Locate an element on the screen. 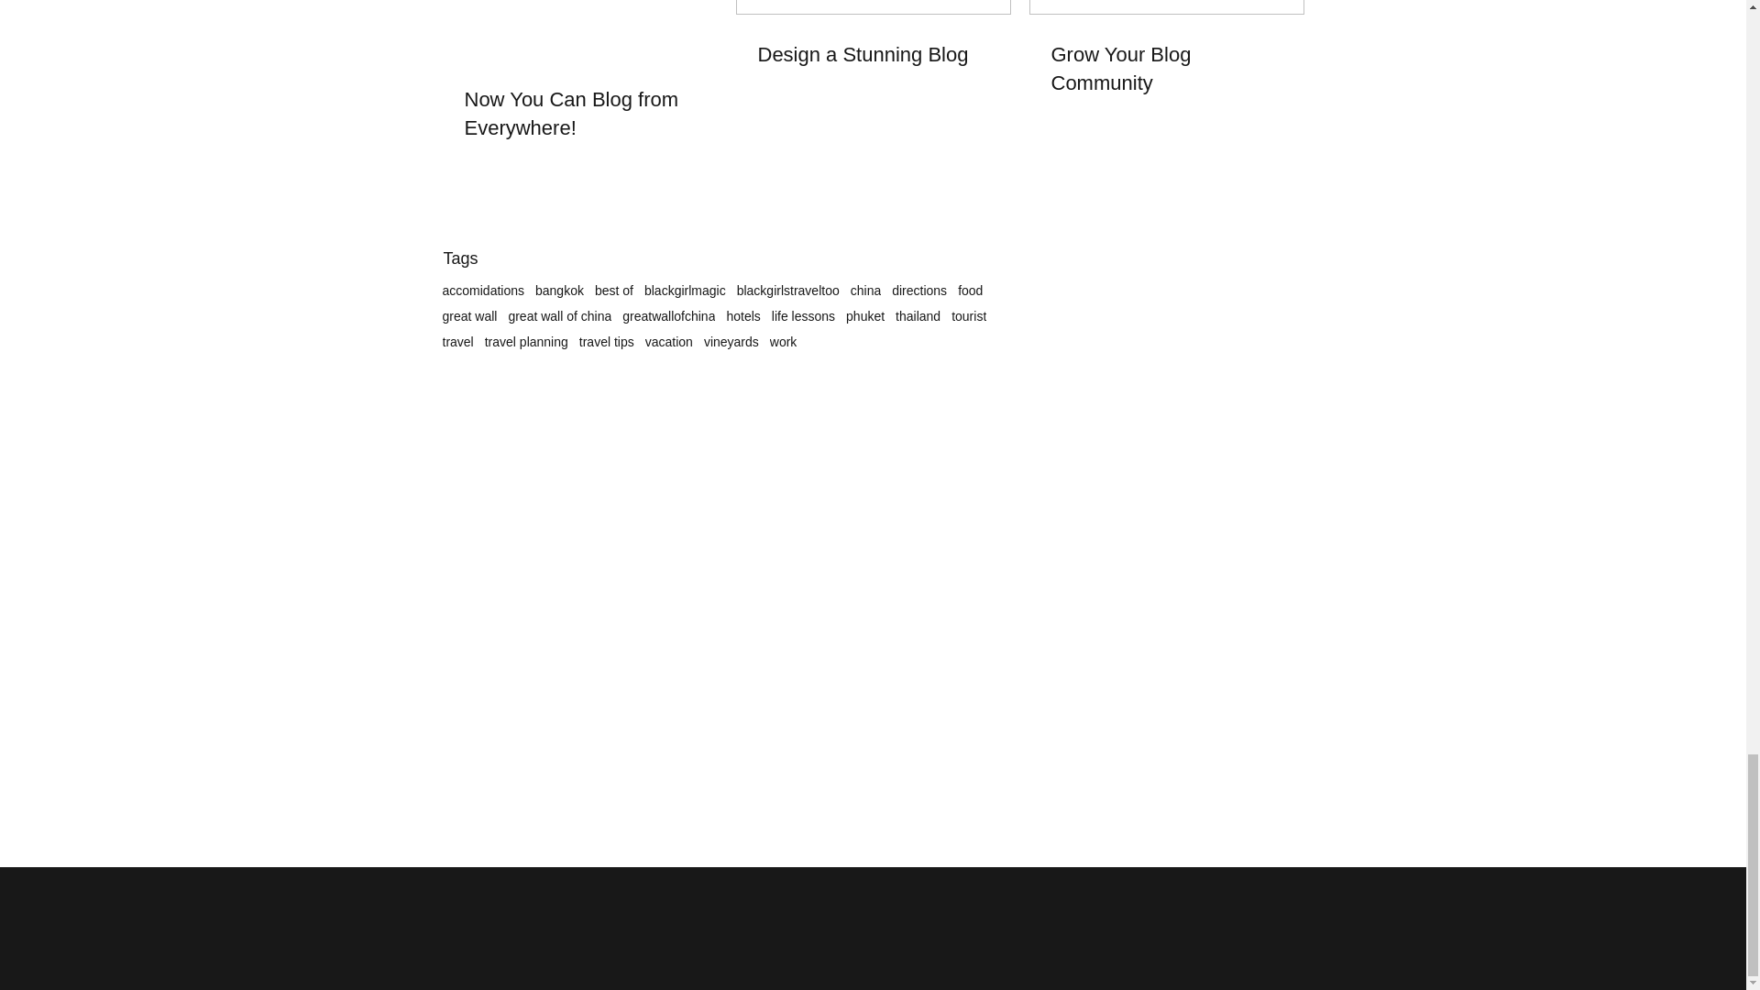 Image resolution: width=1760 pixels, height=990 pixels. Now You Can Blog from Everywhere! is located at coordinates (579, 114).